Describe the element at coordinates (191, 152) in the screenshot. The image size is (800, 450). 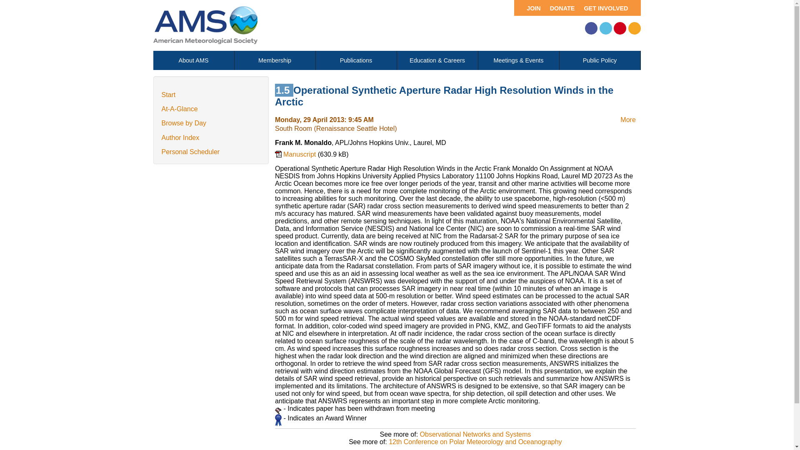
I see `Personal Scheduler` at that location.